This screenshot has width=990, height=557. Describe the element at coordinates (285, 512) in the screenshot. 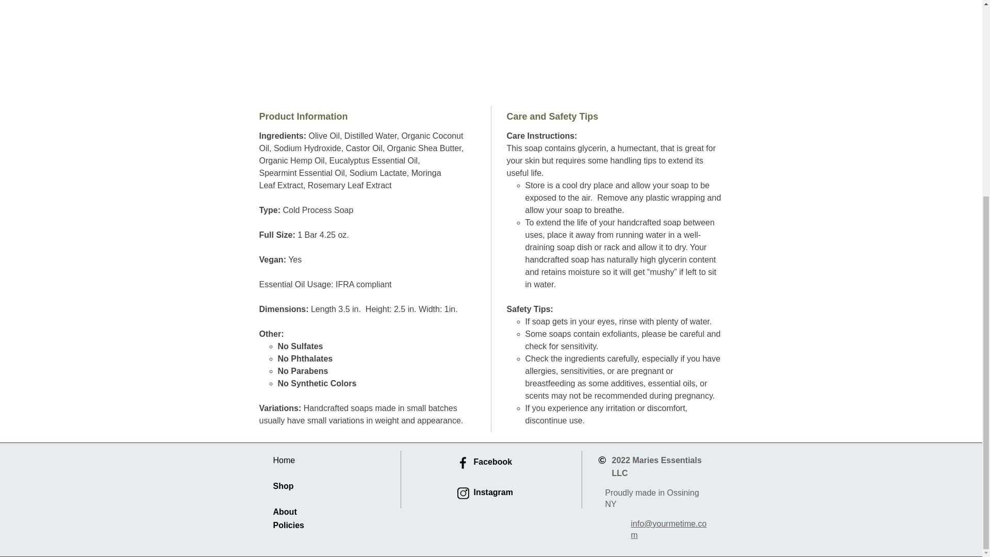

I see `About` at that location.